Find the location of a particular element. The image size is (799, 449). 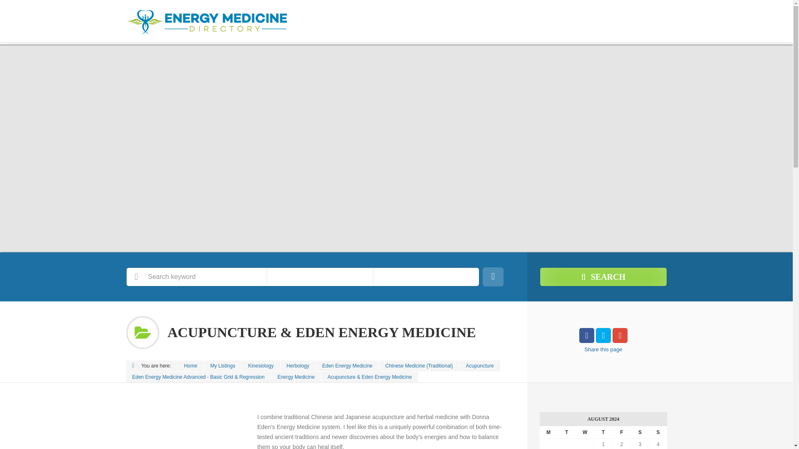

Thursday is located at coordinates (603, 432).